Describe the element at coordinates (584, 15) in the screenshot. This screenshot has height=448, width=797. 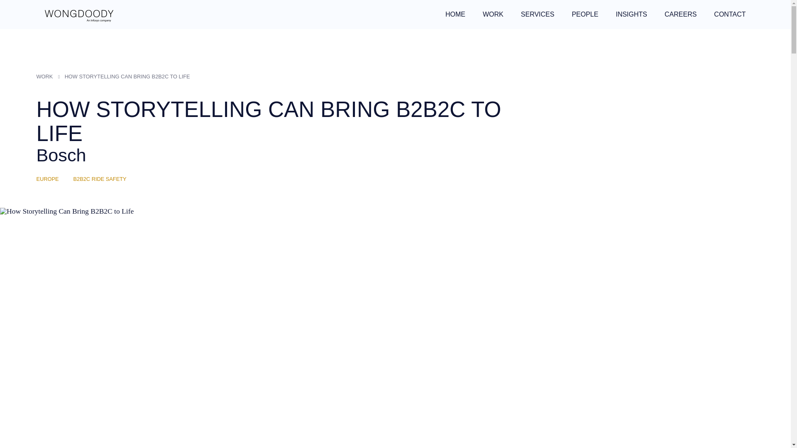
I see `PEOPLE` at that location.